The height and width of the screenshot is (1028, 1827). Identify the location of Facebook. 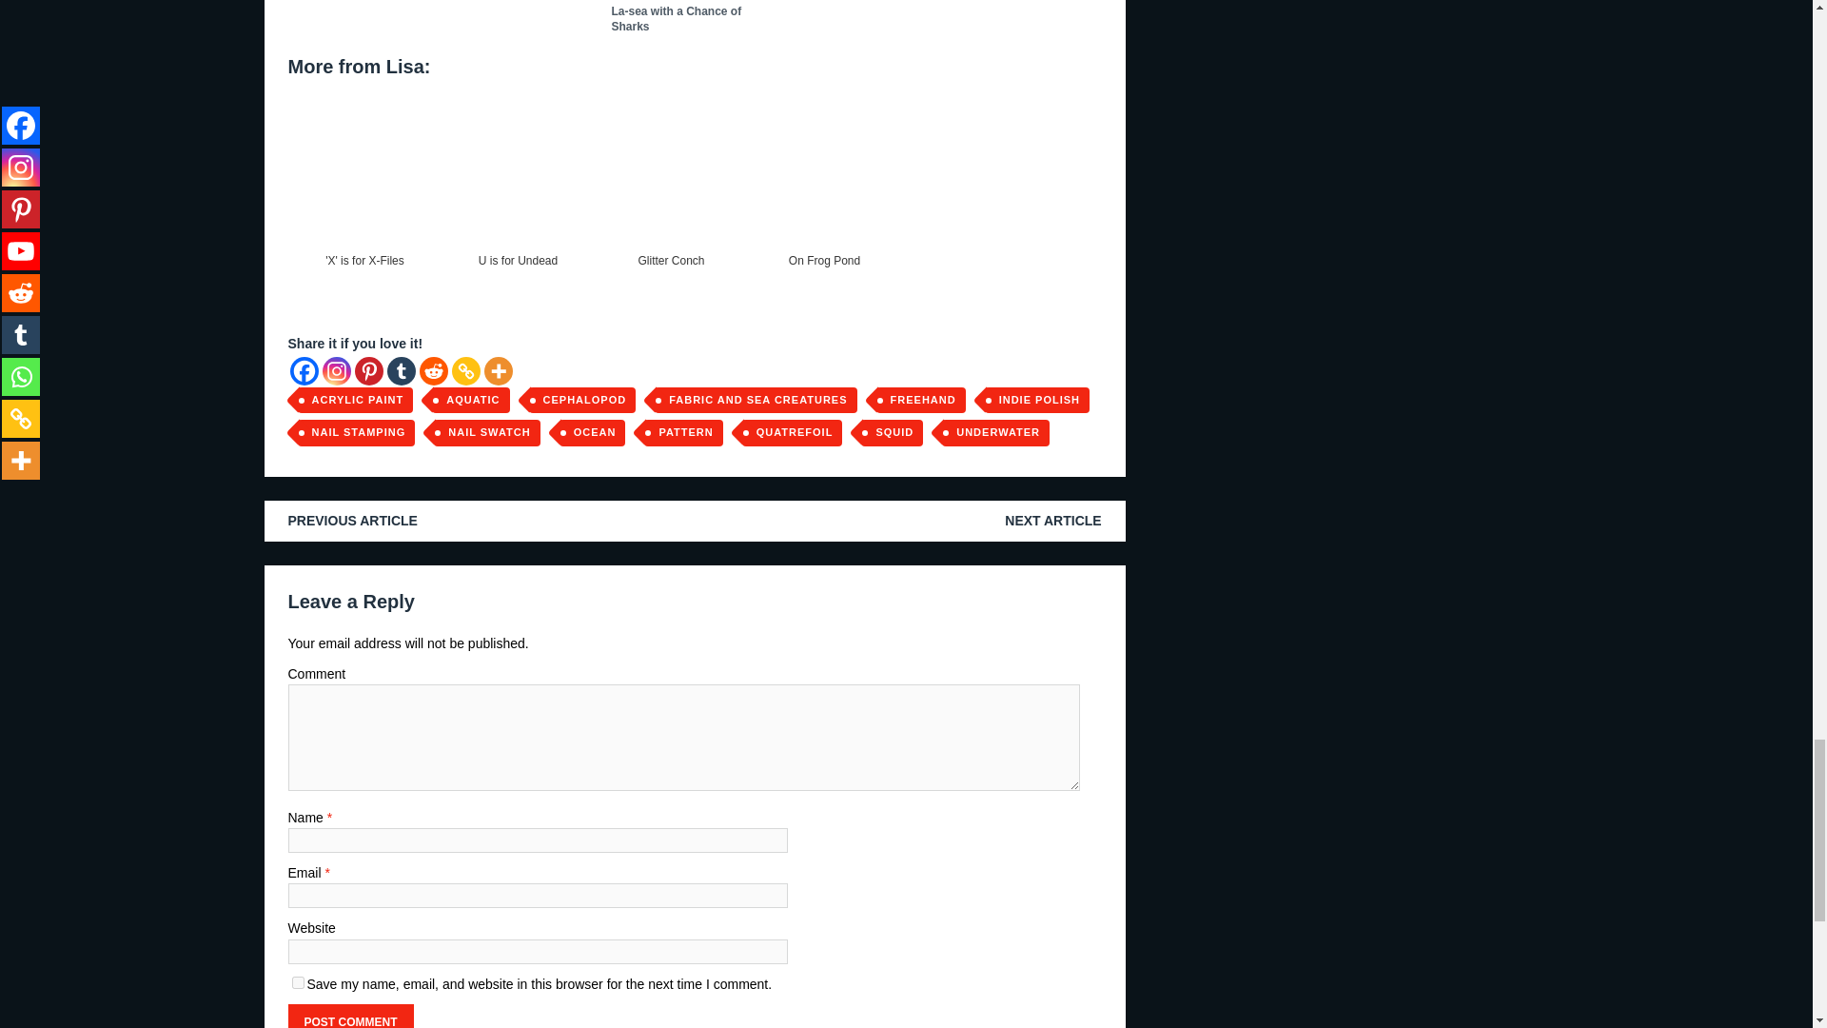
(303, 371).